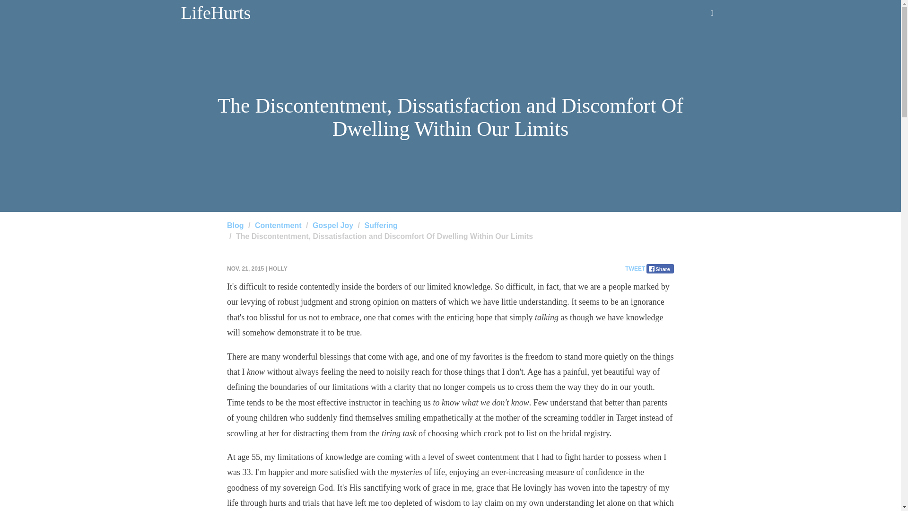 This screenshot has height=511, width=908. What do you see at coordinates (278, 225) in the screenshot?
I see `Contentment` at bounding box center [278, 225].